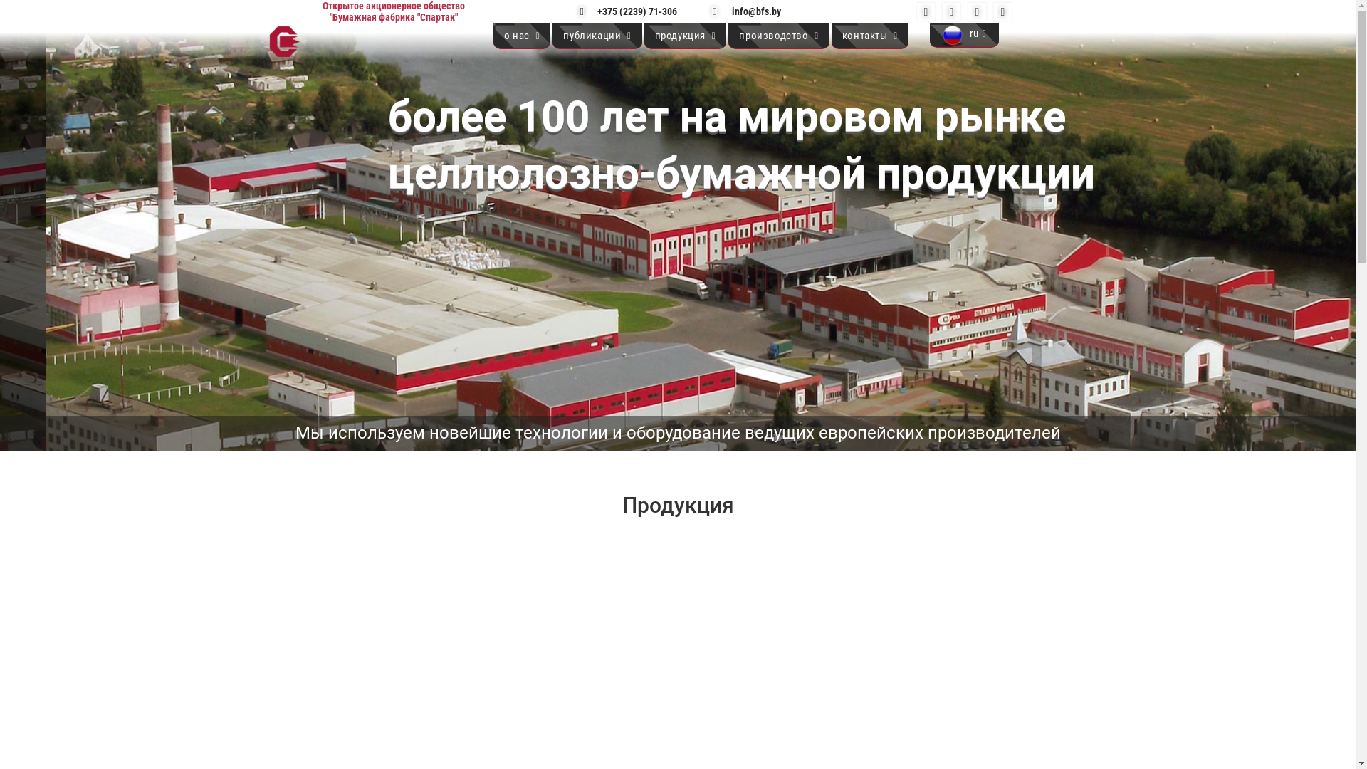 The image size is (1367, 769). I want to click on info@bfs.by, so click(750, 11).